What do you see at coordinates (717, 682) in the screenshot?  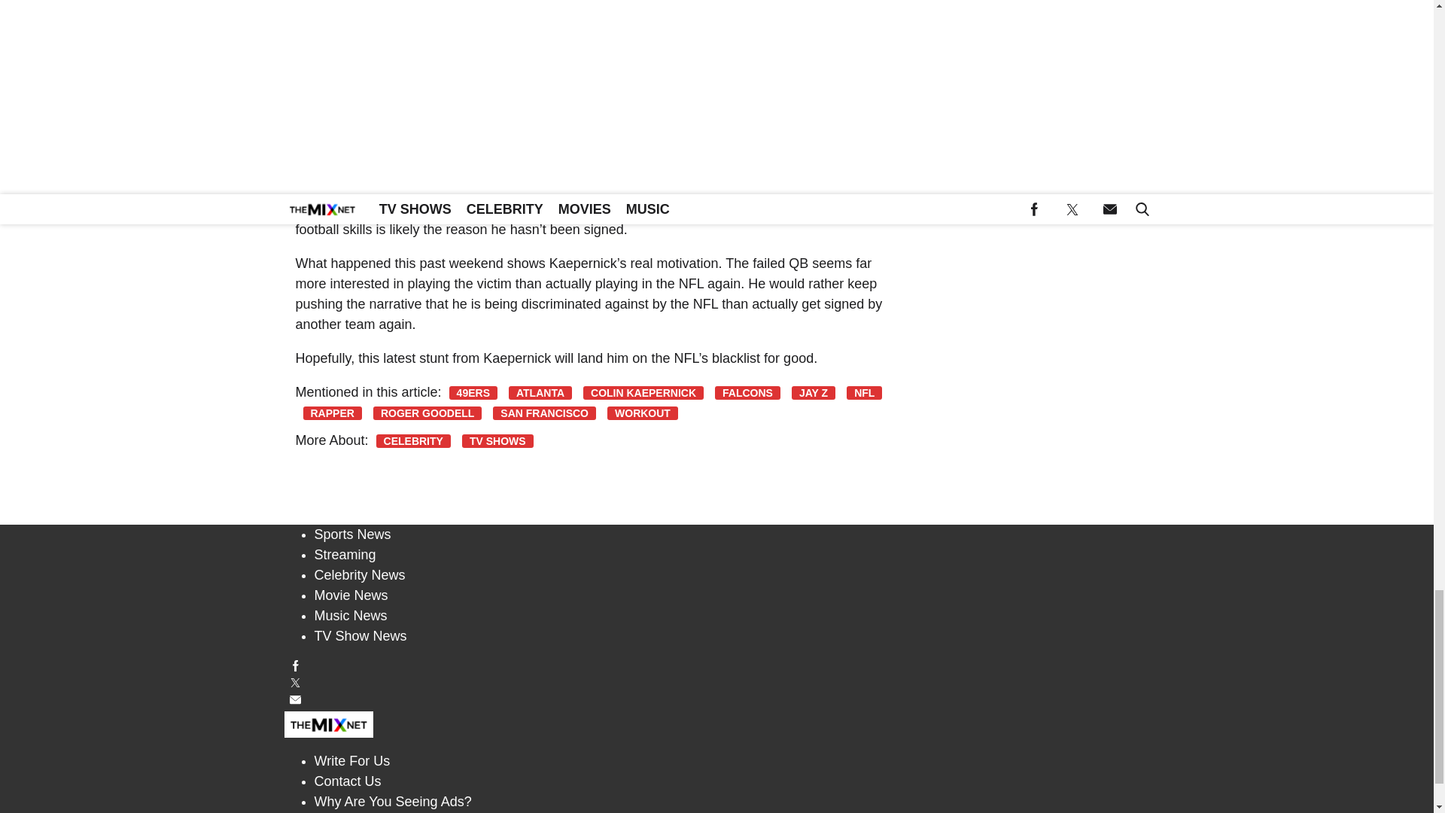 I see `Follow us on Twitter` at bounding box center [717, 682].